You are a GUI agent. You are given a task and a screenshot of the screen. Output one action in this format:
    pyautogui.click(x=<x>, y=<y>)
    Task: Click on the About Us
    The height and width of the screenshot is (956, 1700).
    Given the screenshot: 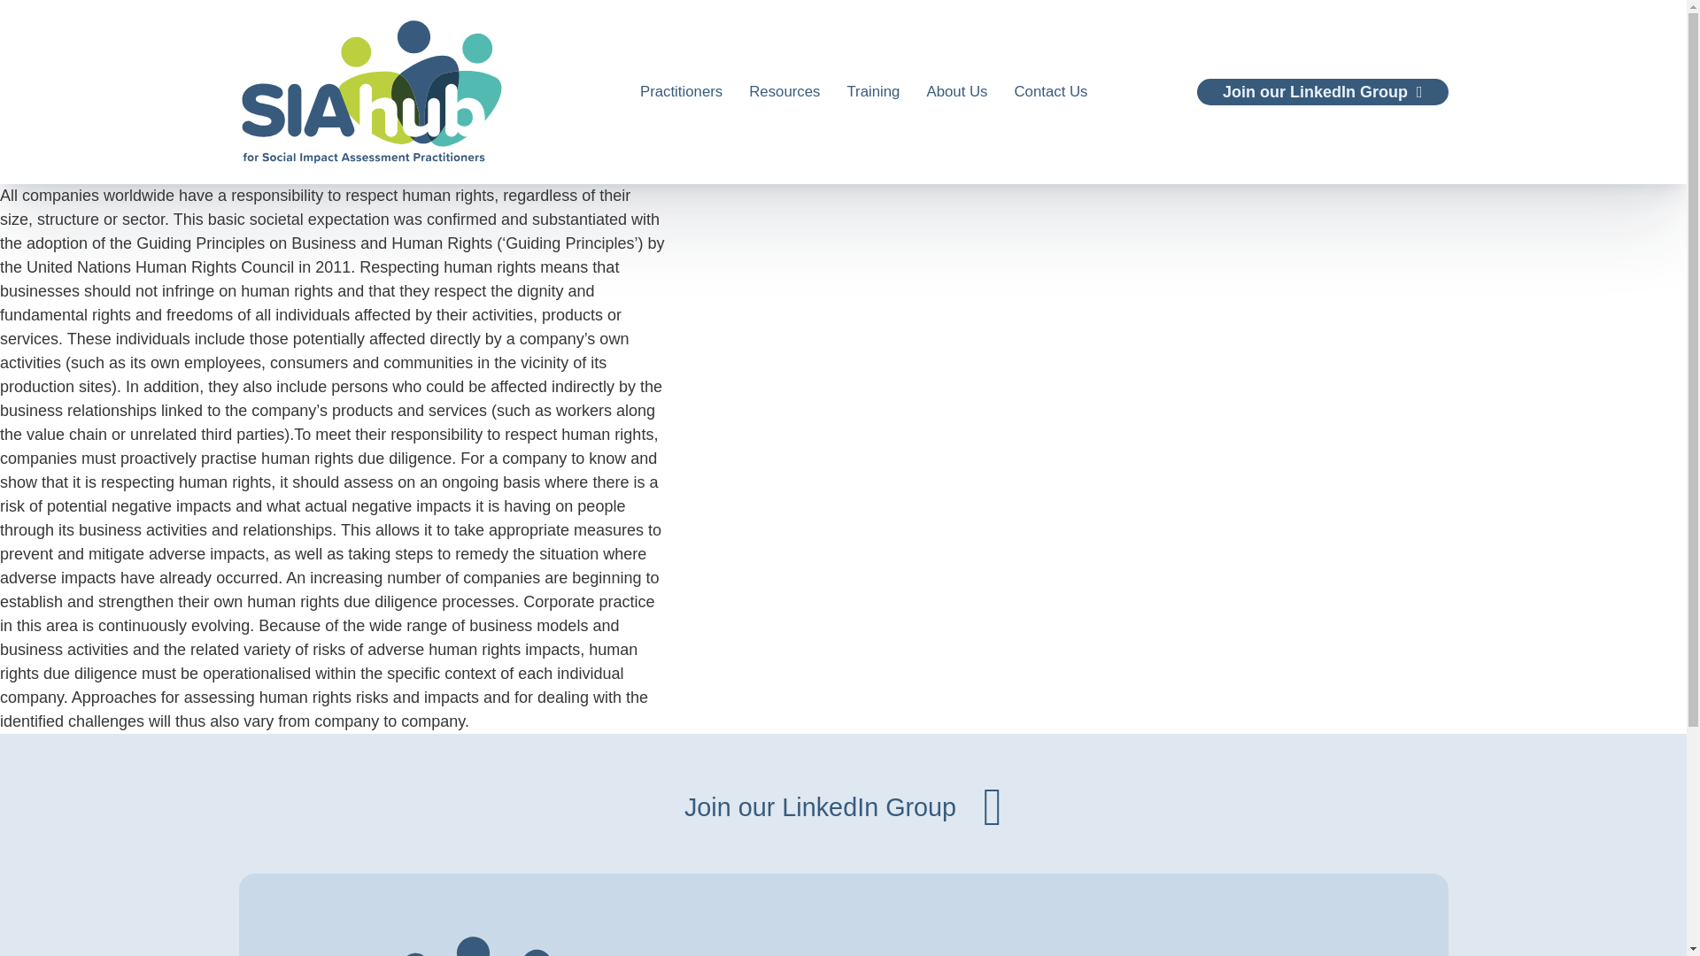 What is the action you would take?
    pyautogui.click(x=956, y=90)
    